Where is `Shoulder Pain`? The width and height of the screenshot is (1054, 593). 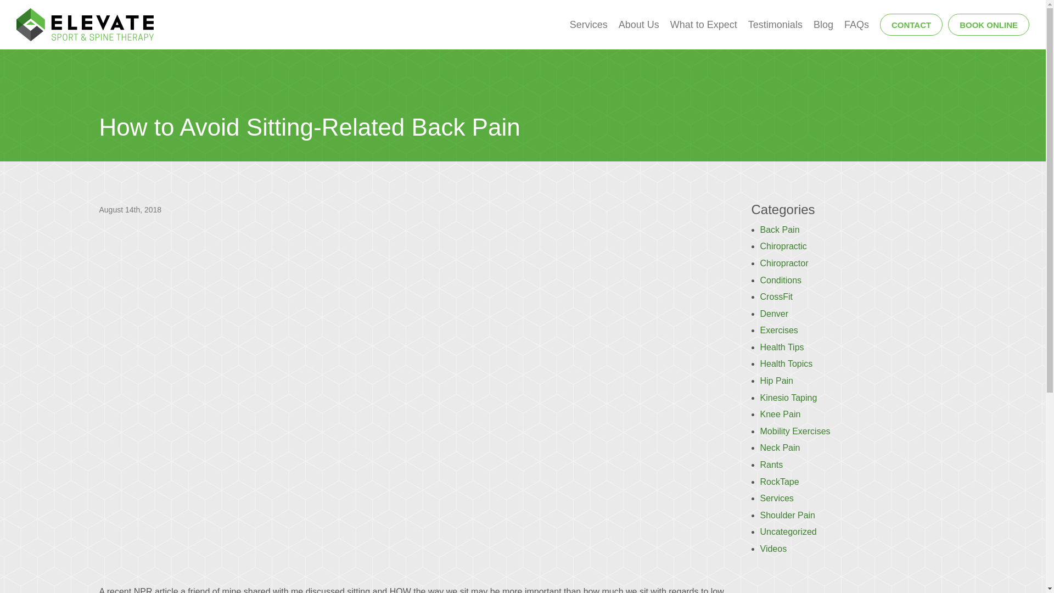 Shoulder Pain is located at coordinates (787, 515).